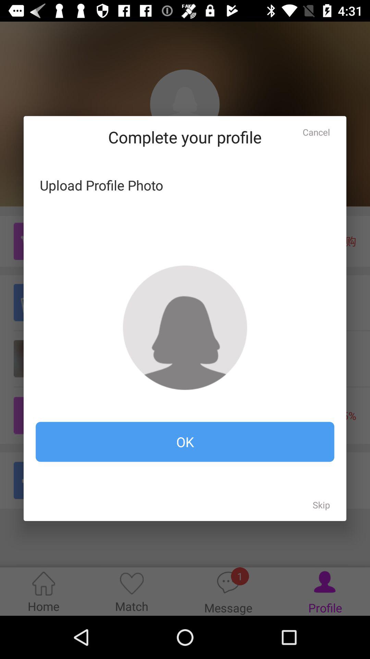  I want to click on upload profile picture, so click(185, 327).